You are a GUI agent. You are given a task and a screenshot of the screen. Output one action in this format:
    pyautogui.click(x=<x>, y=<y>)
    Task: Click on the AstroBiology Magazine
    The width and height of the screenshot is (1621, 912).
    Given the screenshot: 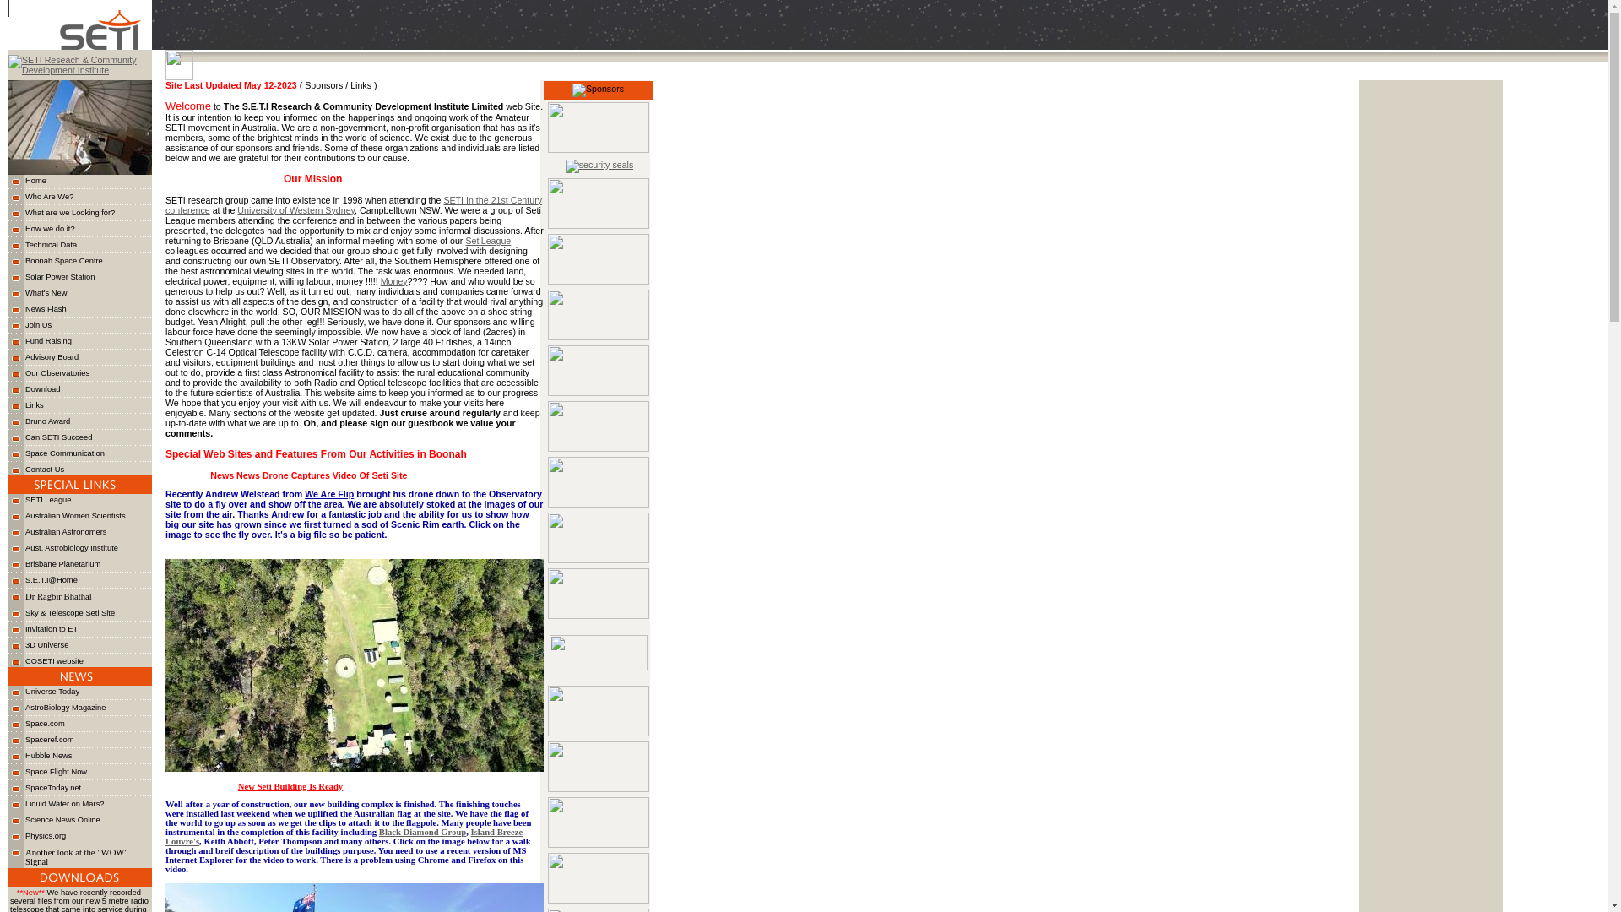 What is the action you would take?
    pyautogui.click(x=66, y=708)
    